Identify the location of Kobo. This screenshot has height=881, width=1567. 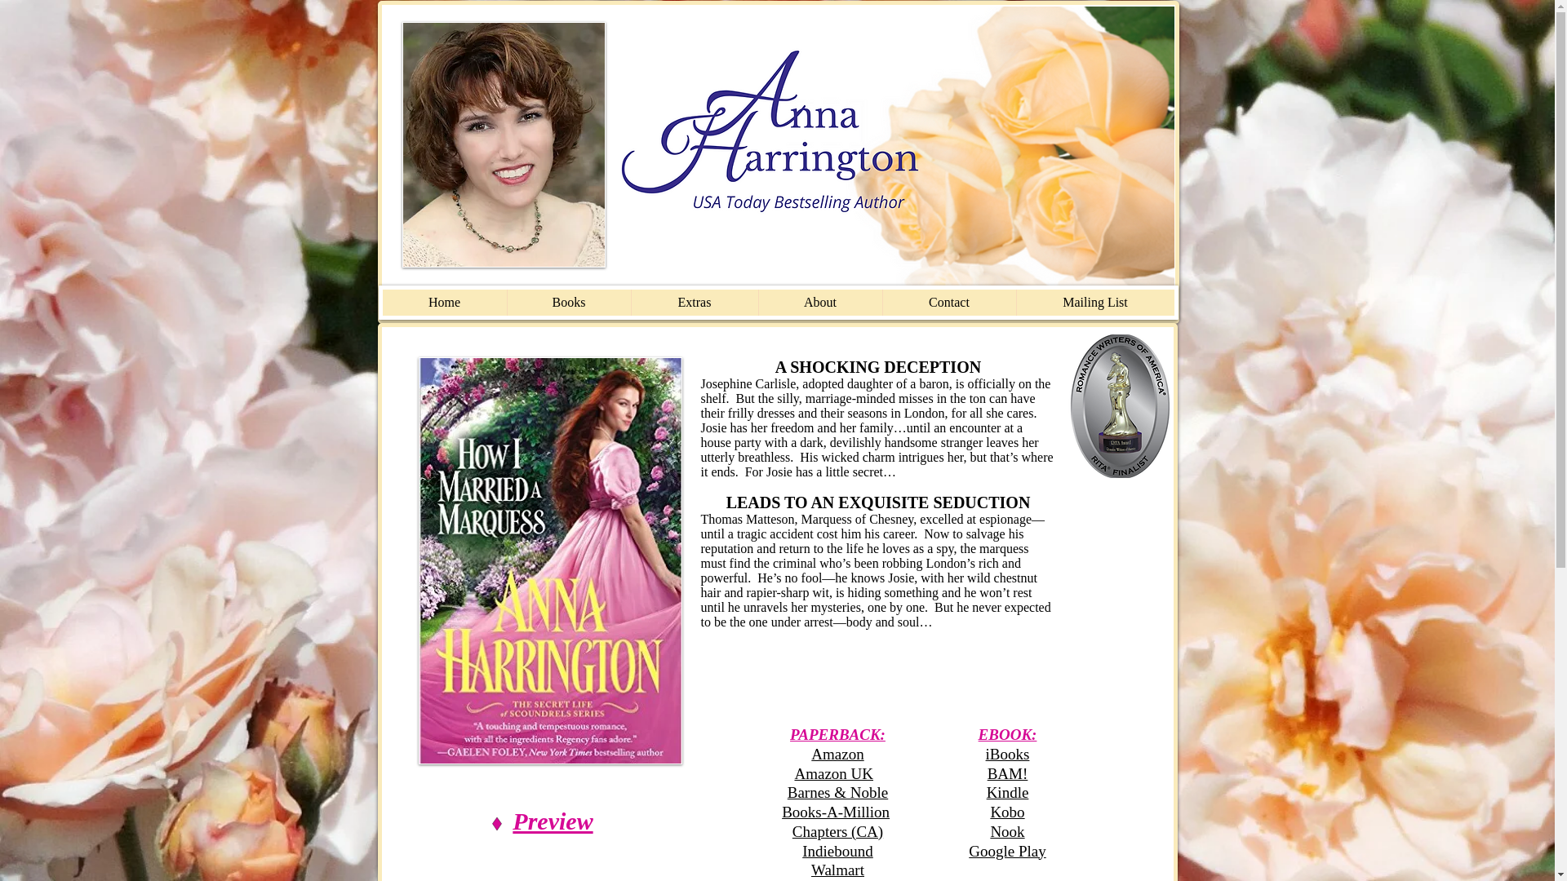
(1007, 811).